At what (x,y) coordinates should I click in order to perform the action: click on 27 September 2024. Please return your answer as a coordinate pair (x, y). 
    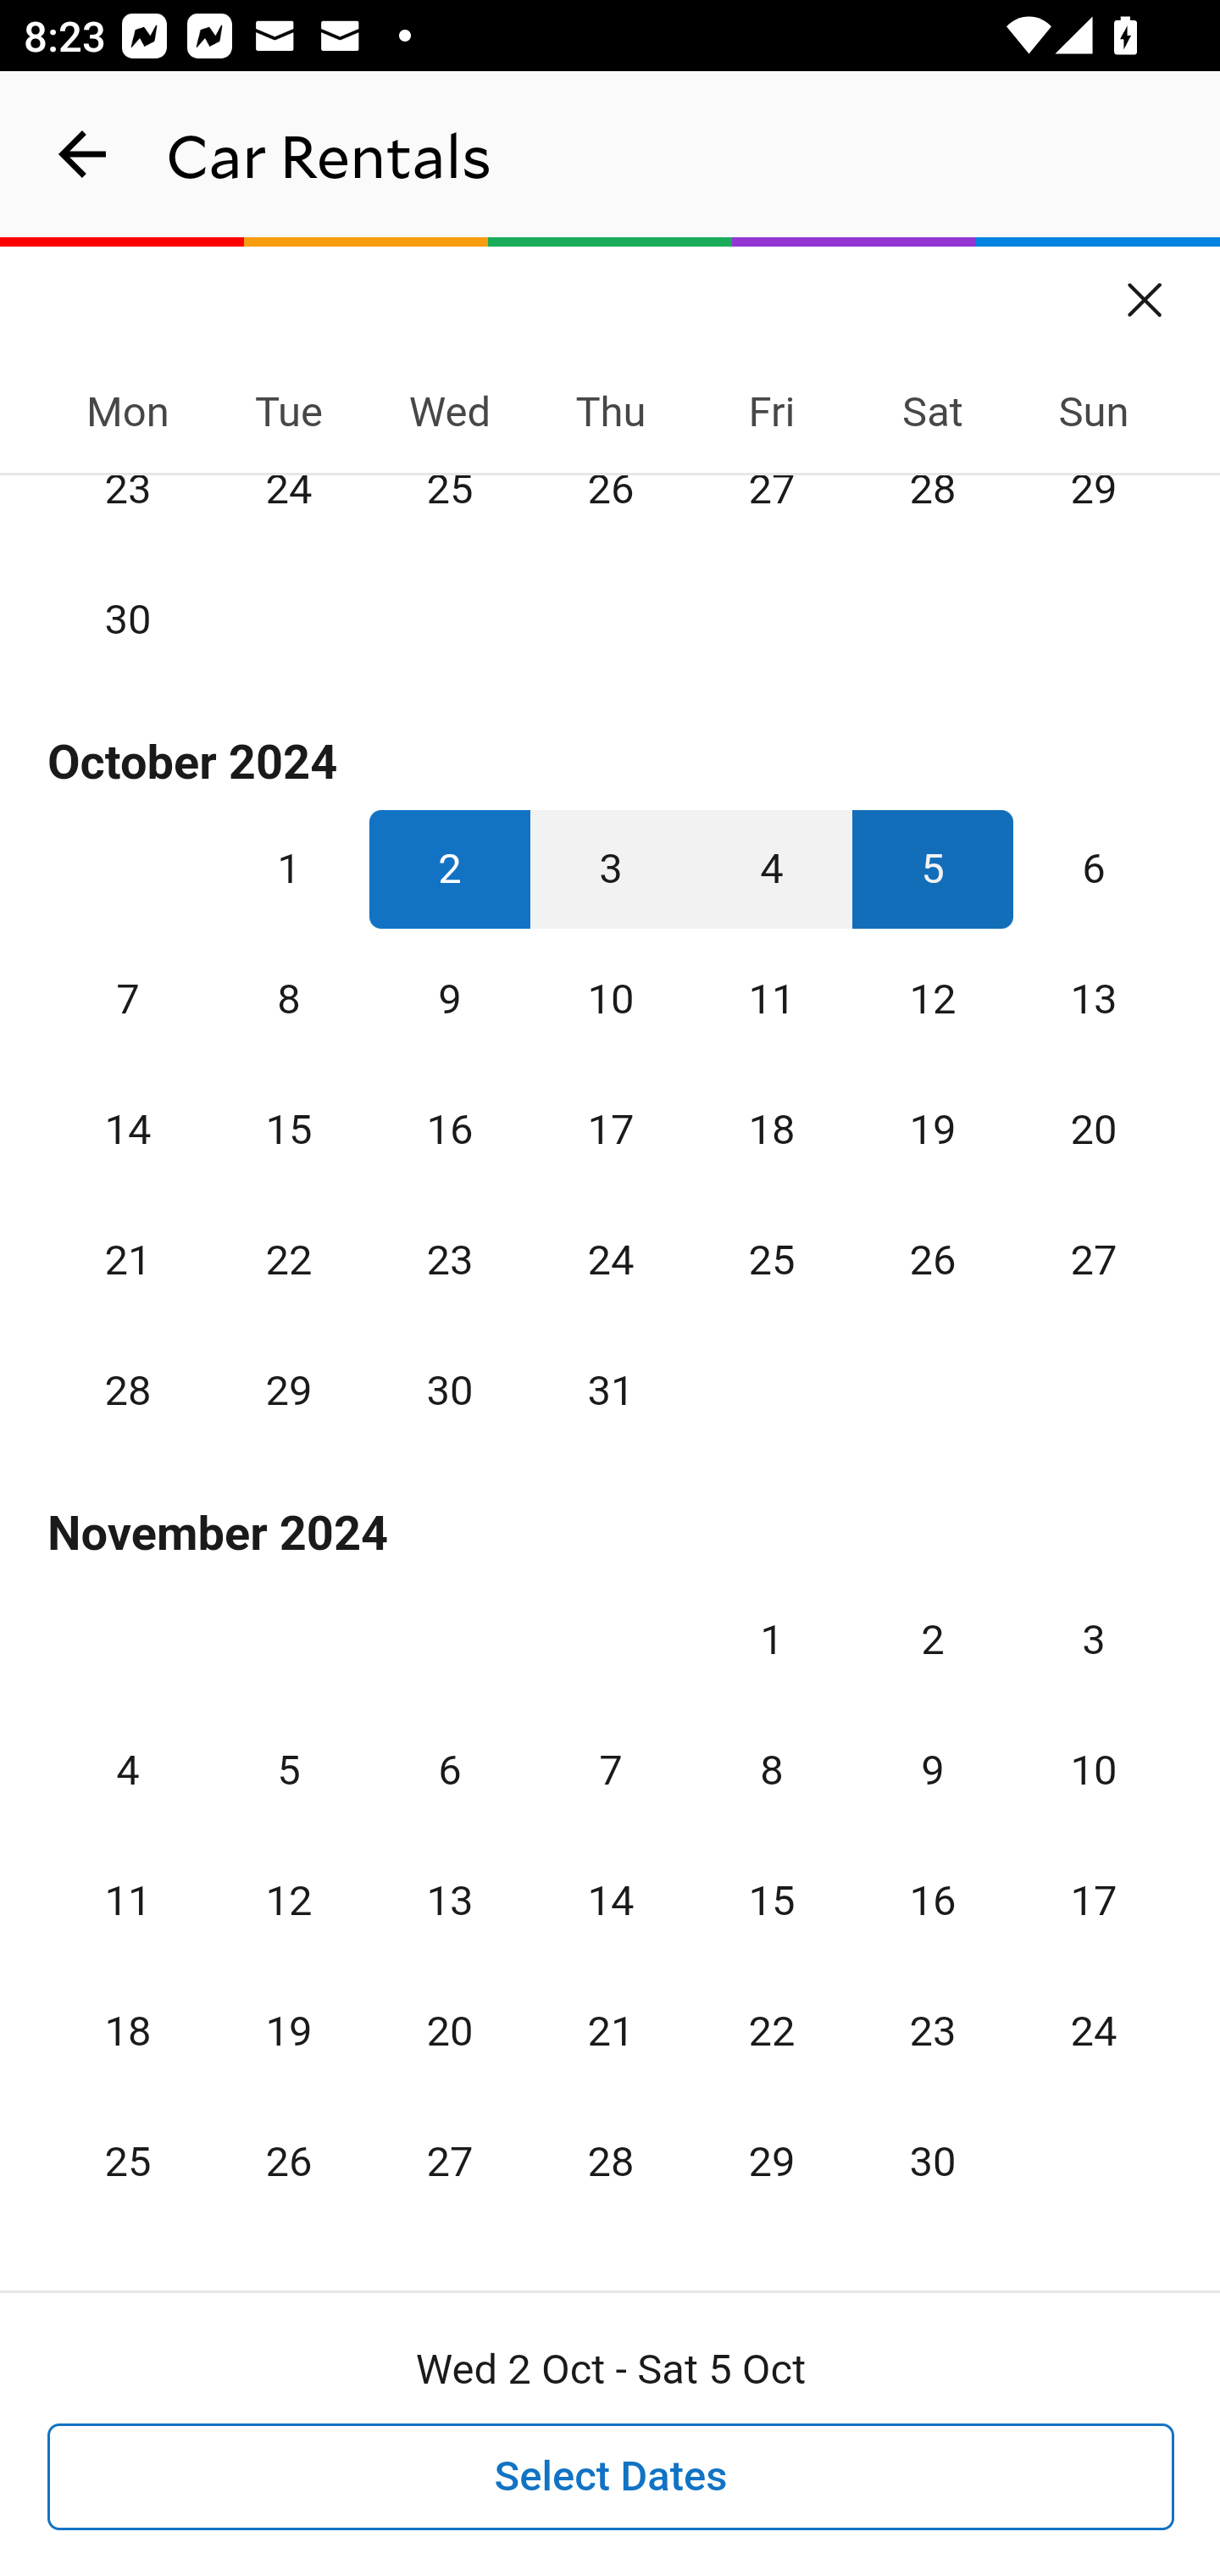
    Looking at the image, I should click on (772, 511).